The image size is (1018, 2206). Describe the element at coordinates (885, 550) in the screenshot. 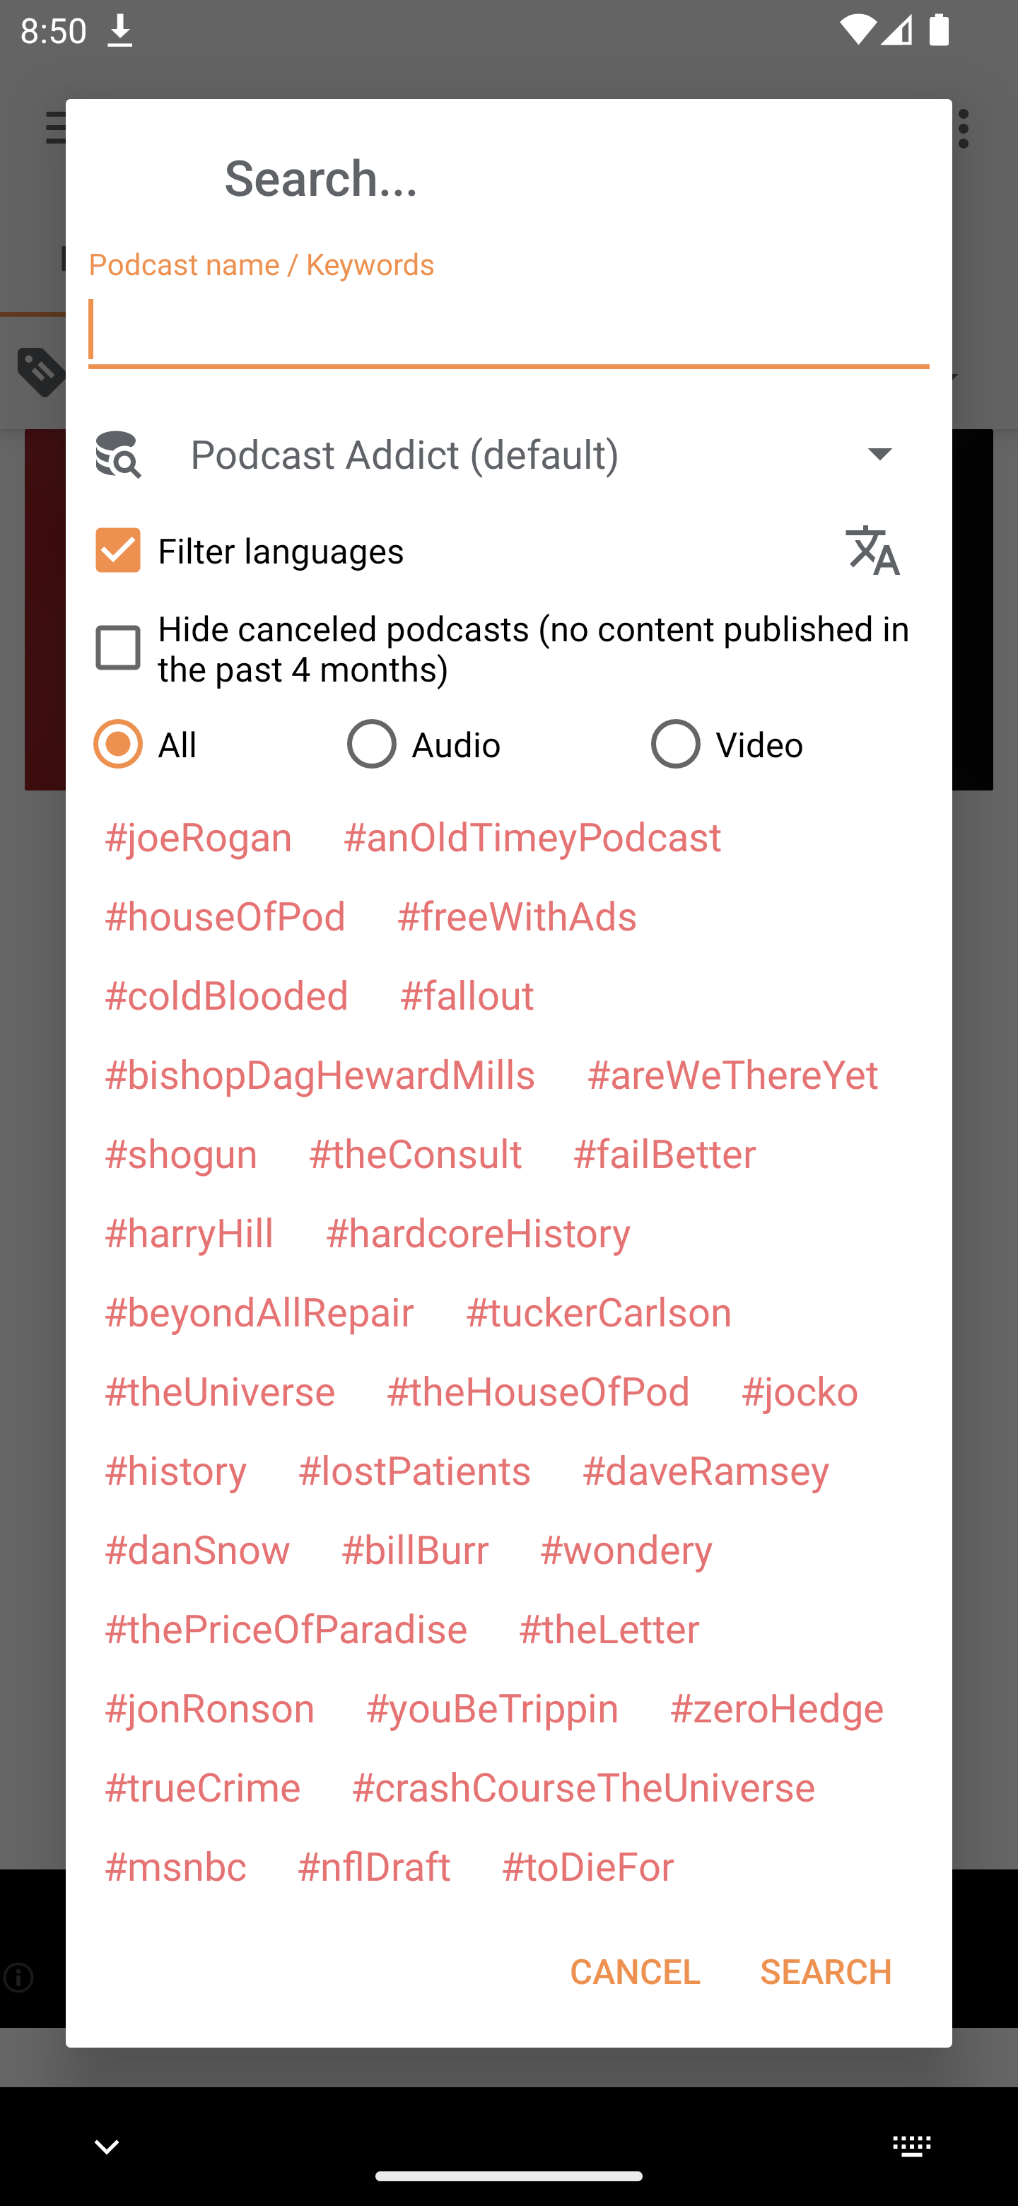

I see `Languages selection` at that location.